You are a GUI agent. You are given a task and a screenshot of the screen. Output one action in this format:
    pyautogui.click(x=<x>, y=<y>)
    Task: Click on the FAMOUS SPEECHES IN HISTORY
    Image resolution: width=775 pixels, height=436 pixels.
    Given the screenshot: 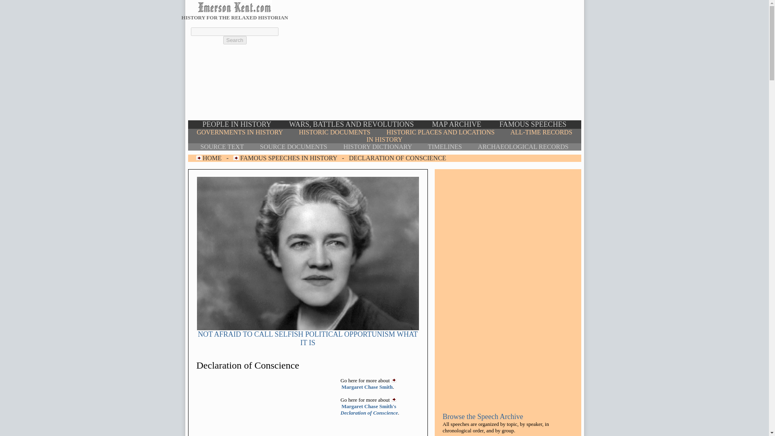 What is the action you would take?
    pyautogui.click(x=289, y=158)
    